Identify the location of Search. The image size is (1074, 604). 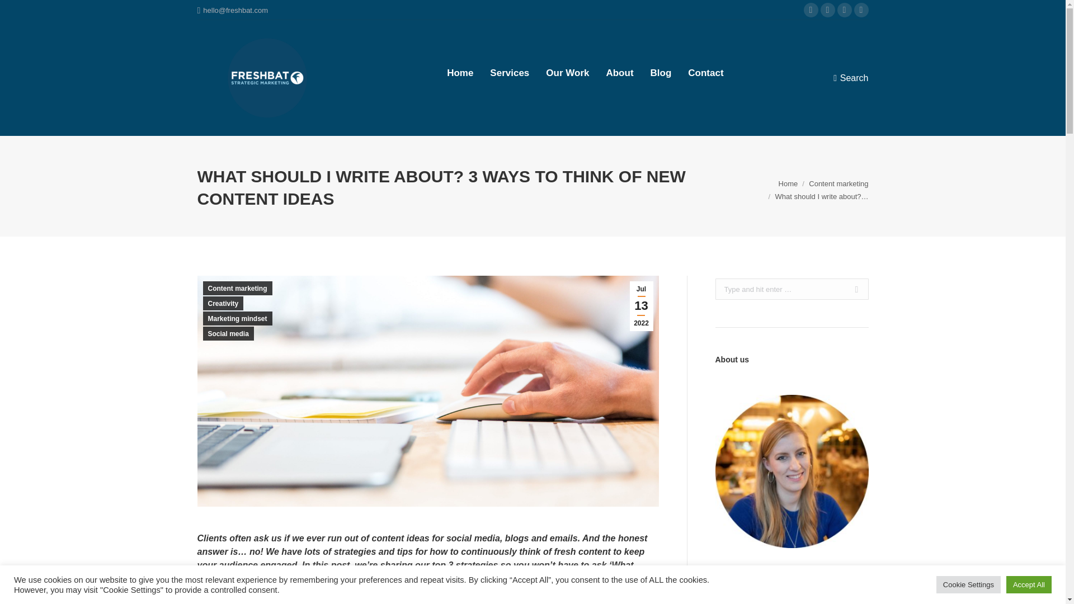
(850, 78).